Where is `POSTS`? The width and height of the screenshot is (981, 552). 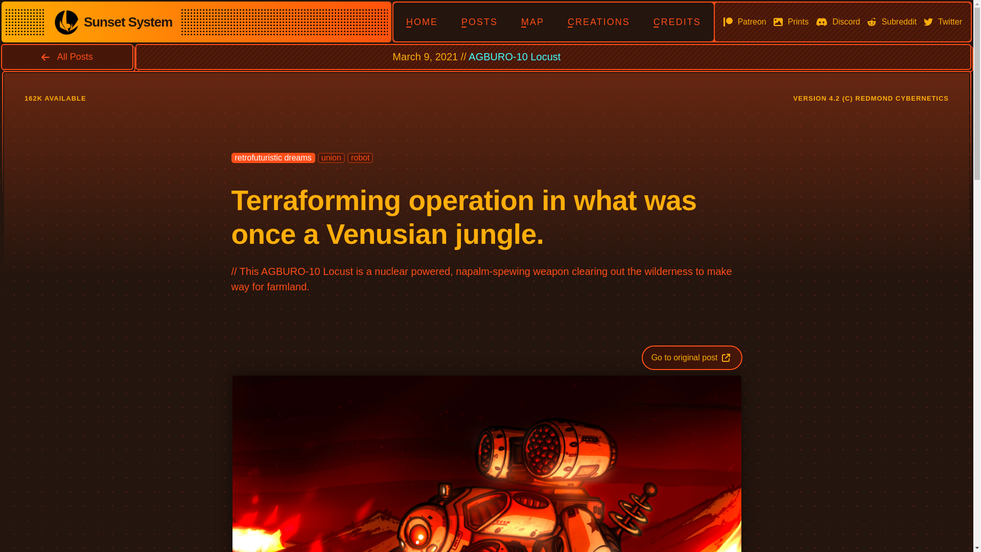
POSTS is located at coordinates (479, 21).